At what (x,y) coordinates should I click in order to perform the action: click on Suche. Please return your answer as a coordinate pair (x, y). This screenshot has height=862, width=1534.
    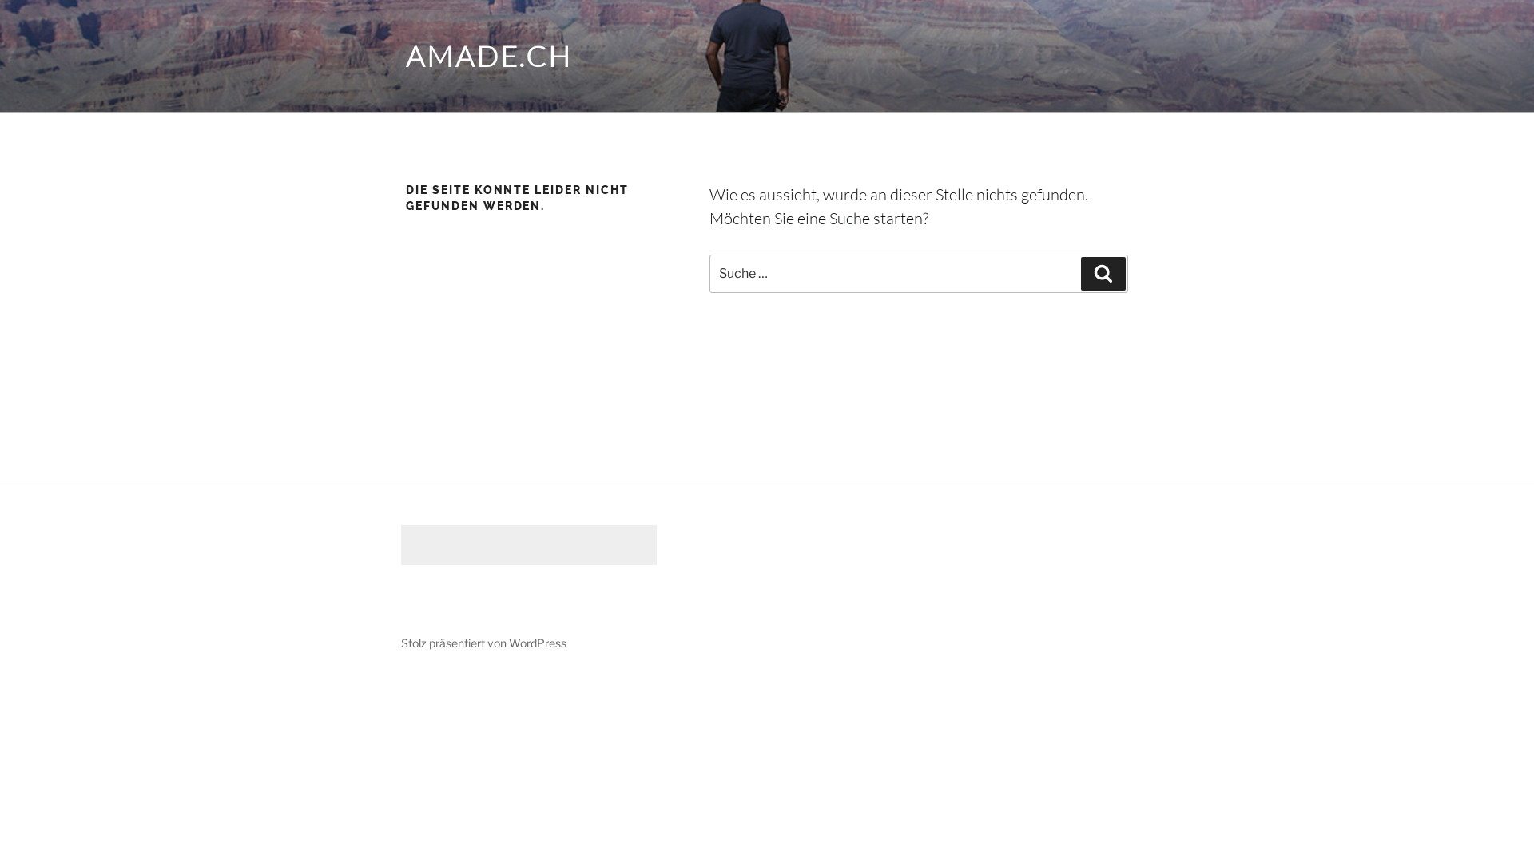
    Looking at the image, I should click on (1103, 274).